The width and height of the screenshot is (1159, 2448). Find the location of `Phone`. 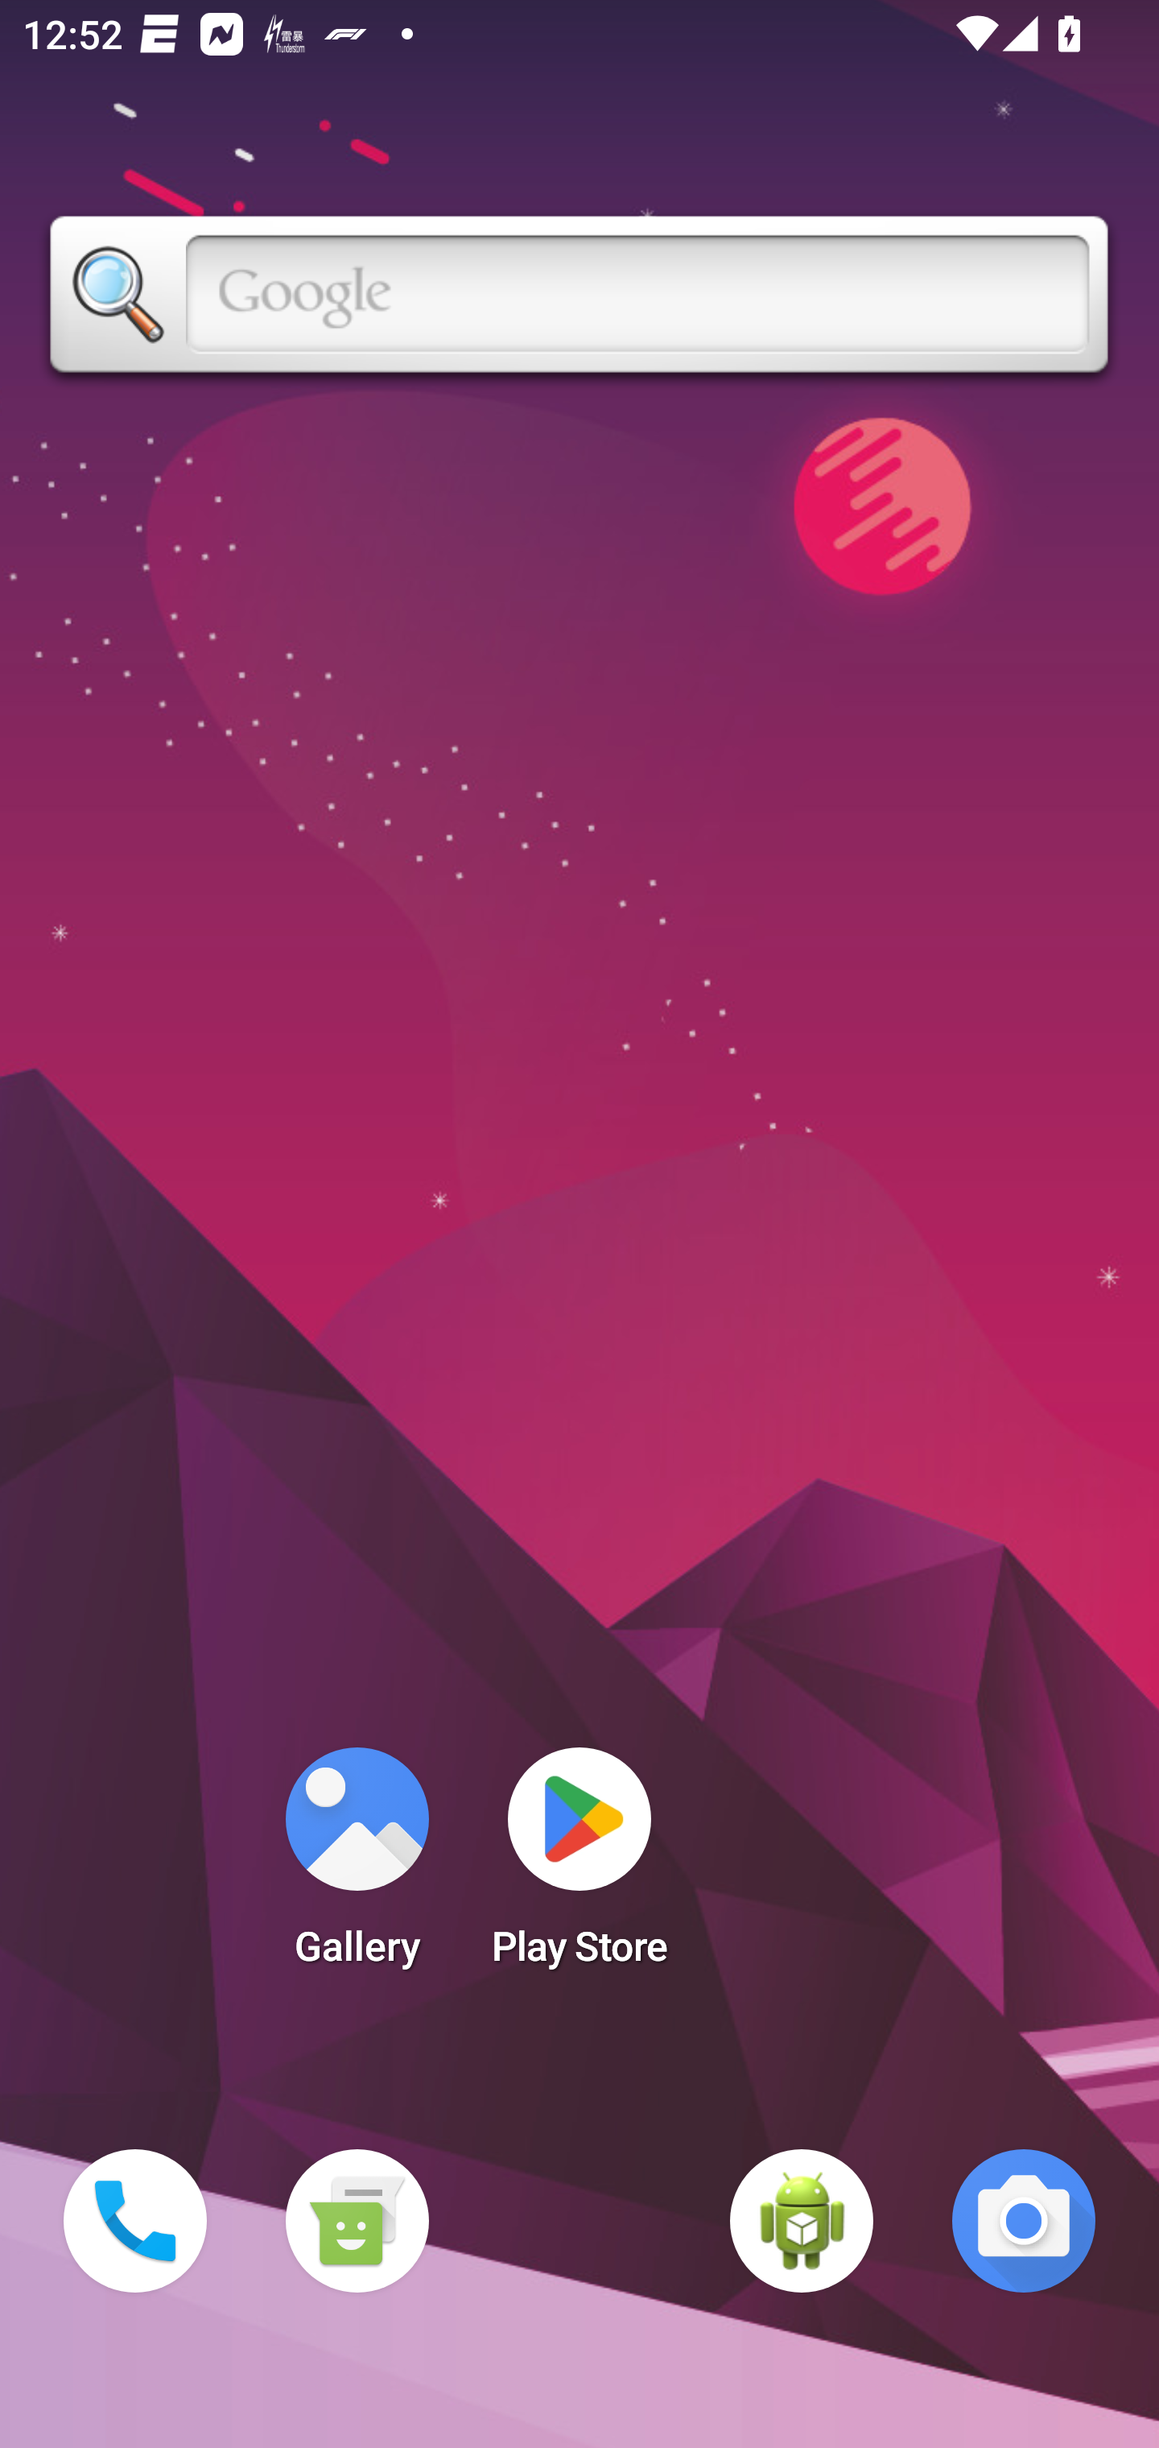

Phone is located at coordinates (135, 2221).